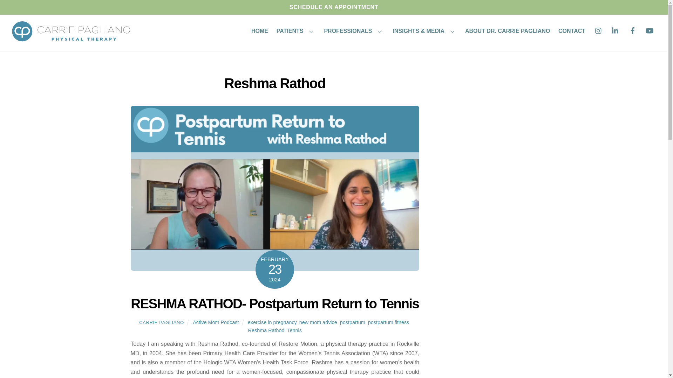 This screenshot has width=673, height=378. Describe the element at coordinates (294, 330) in the screenshot. I see `Tennis` at that location.